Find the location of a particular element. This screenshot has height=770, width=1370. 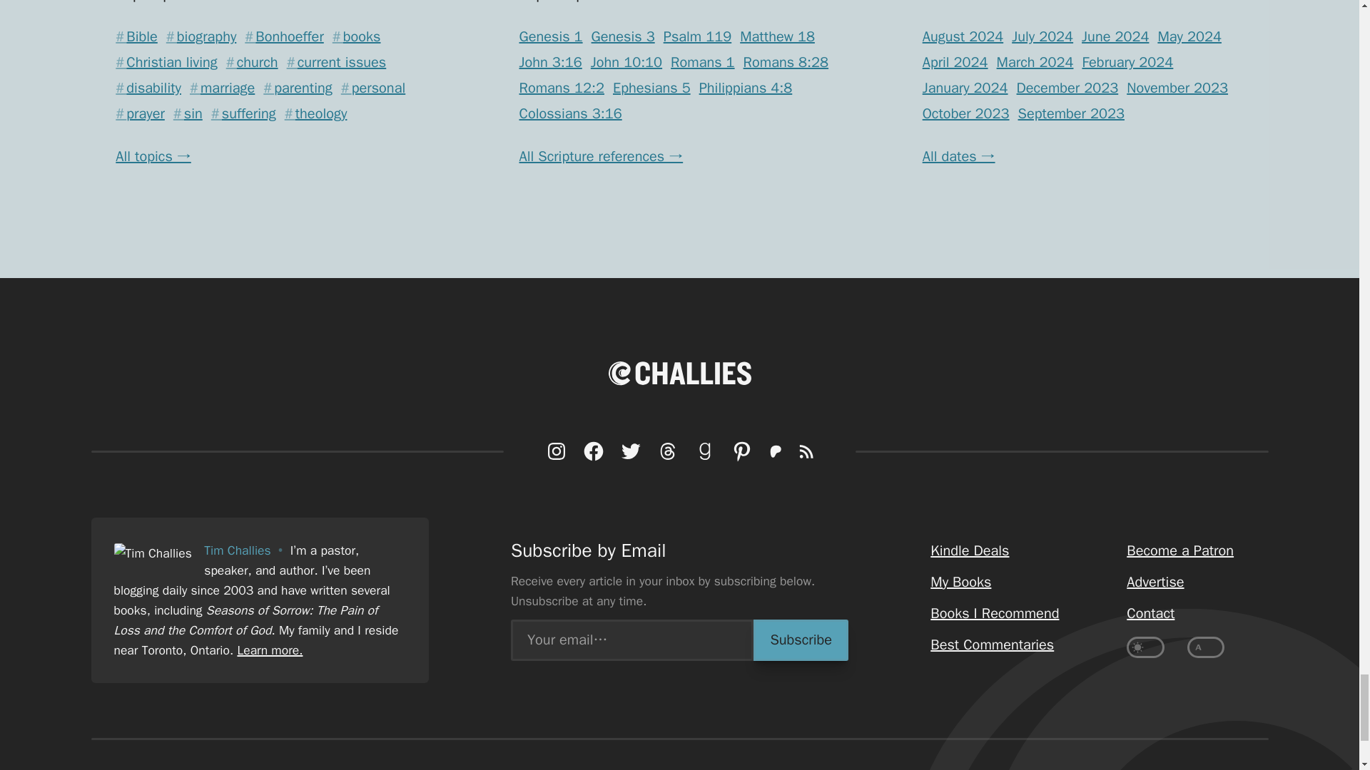

Challies logo is located at coordinates (679, 373).